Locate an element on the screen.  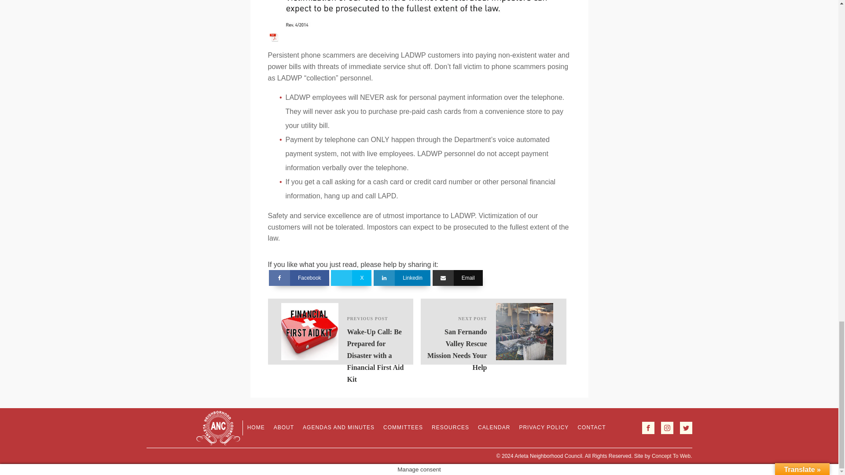
ABOUT is located at coordinates (283, 427).